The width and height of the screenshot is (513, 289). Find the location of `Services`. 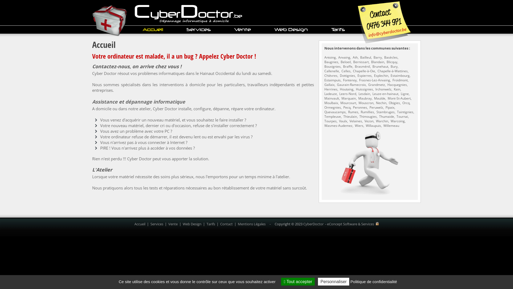

Services is located at coordinates (157, 224).